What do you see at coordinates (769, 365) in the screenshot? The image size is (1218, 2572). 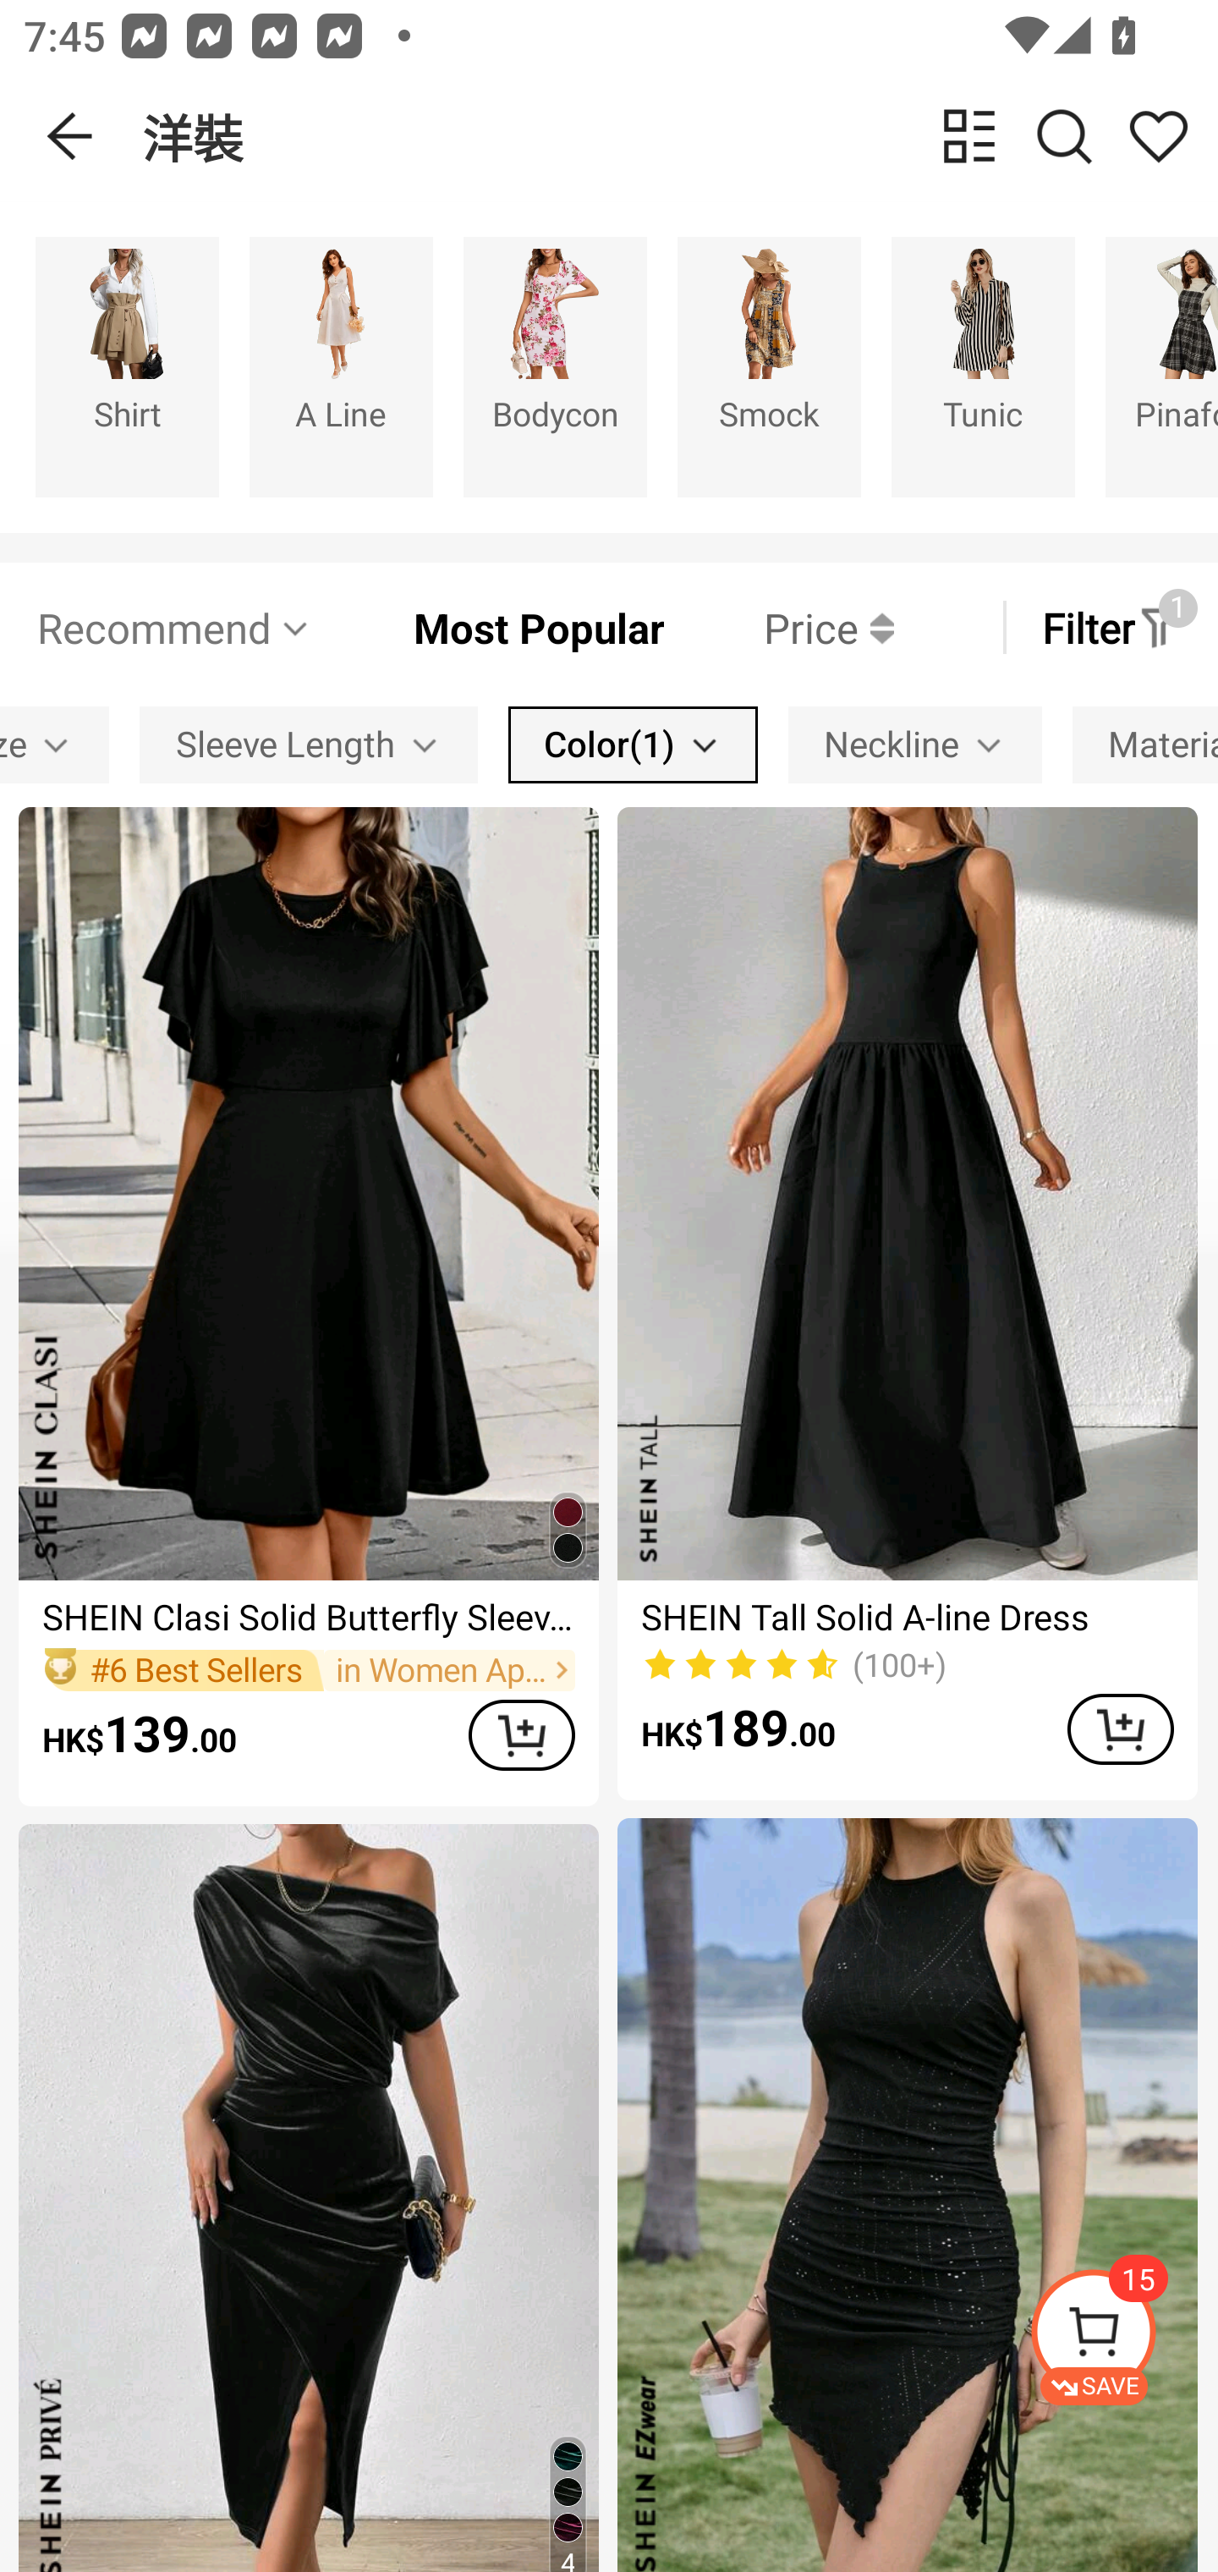 I see `Smock` at bounding box center [769, 365].